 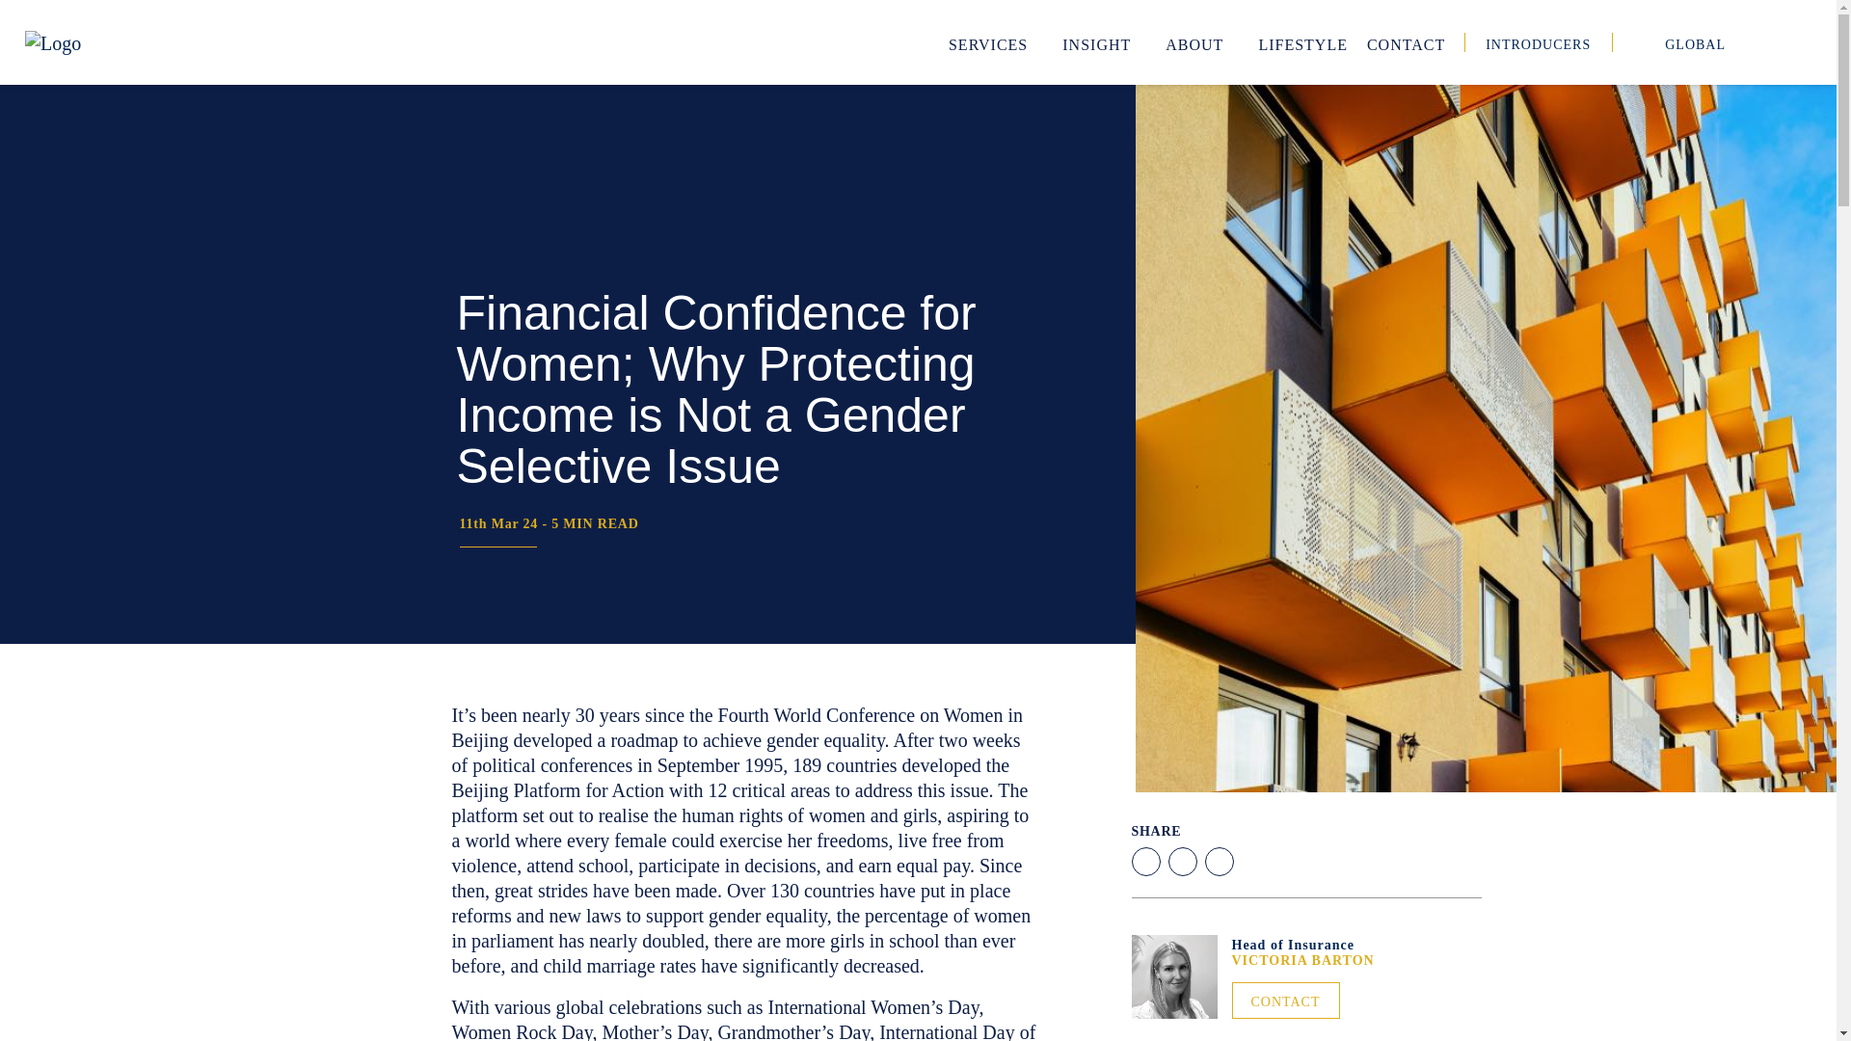 I want to click on Insight, so click(x=1104, y=42).